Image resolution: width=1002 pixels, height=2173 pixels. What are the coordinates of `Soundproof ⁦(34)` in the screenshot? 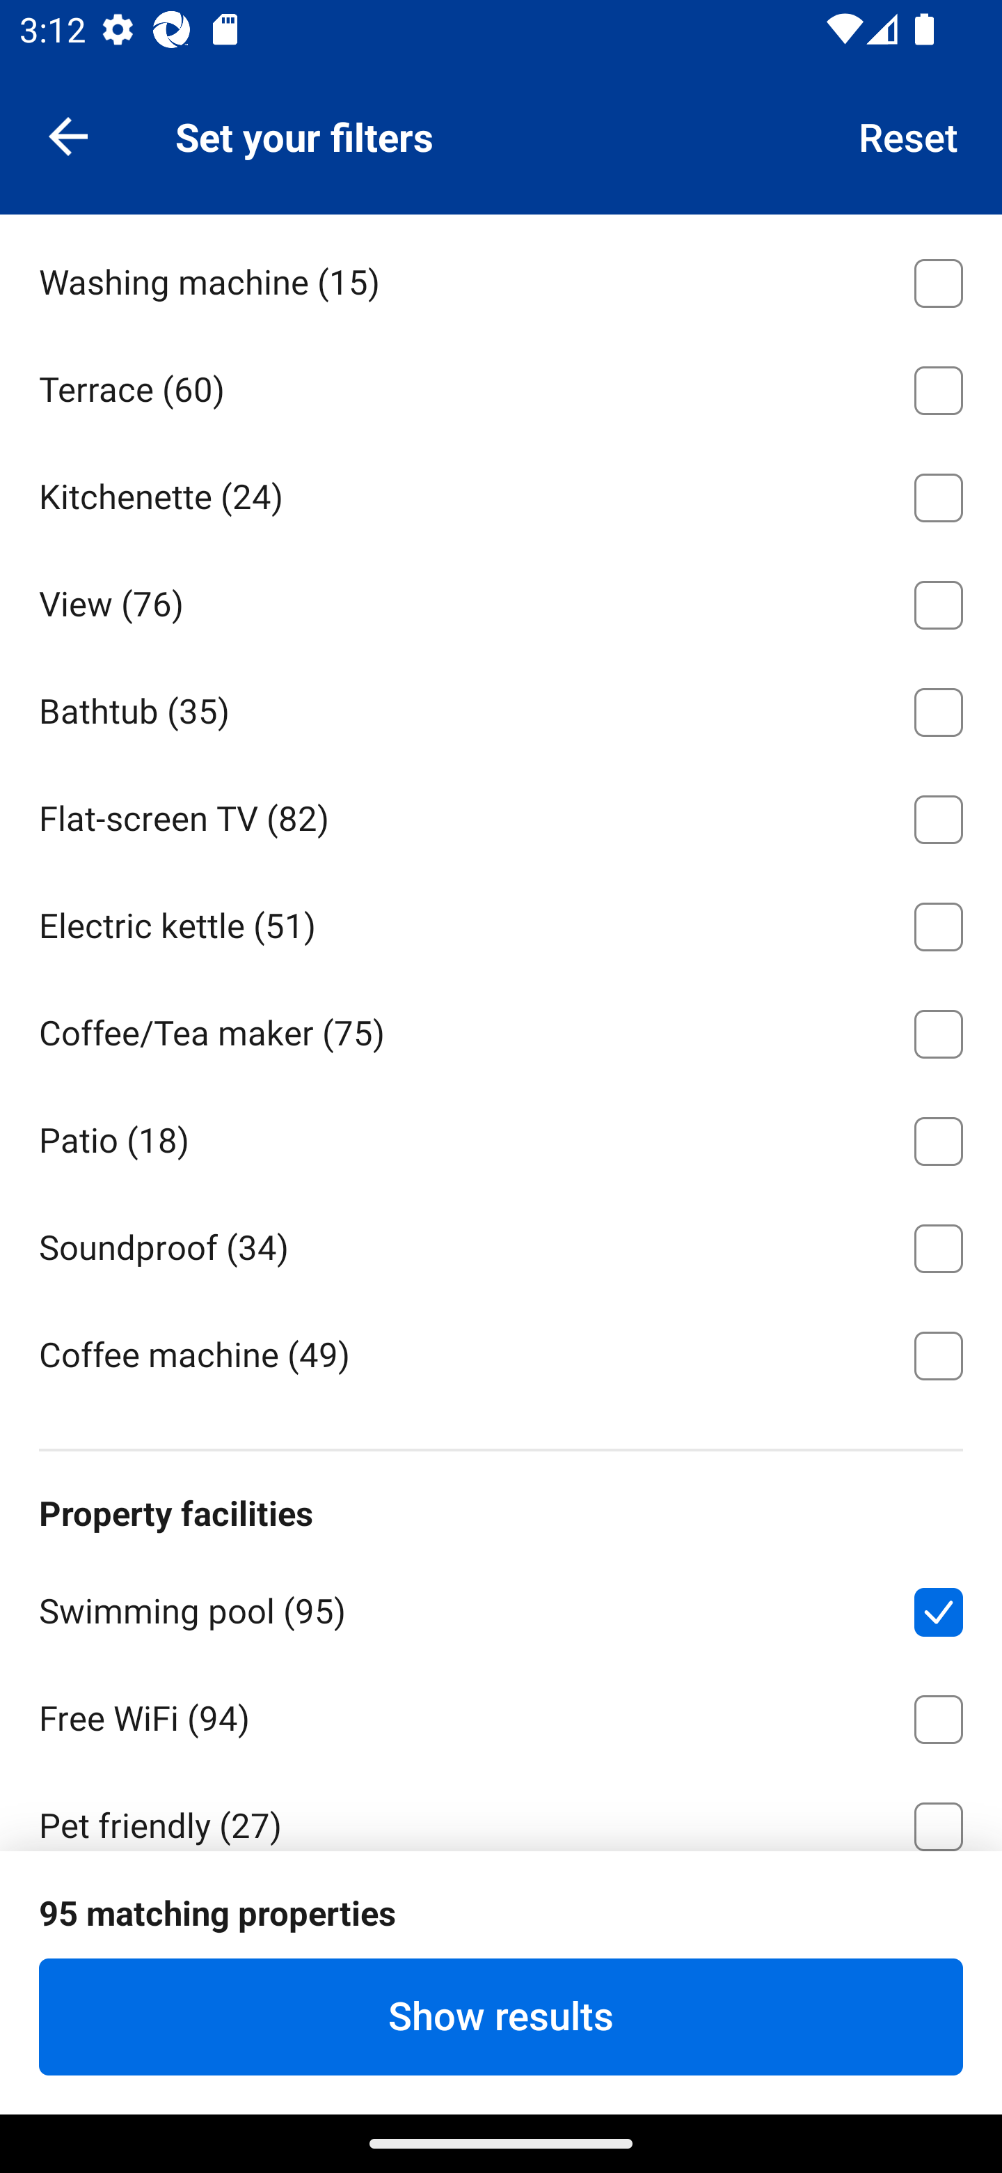 It's located at (501, 1244).